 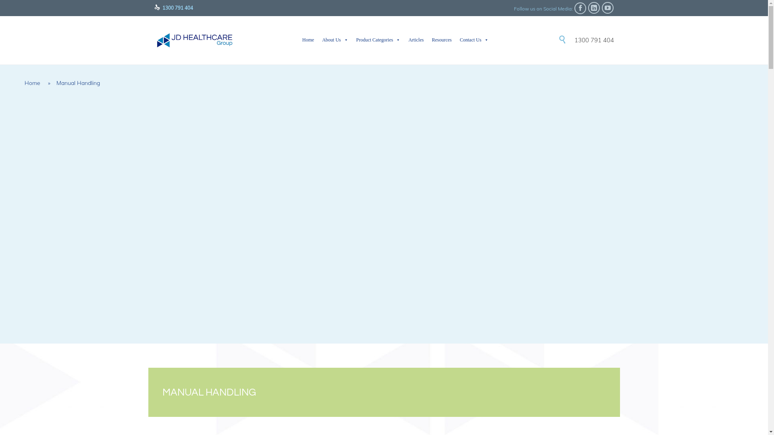 What do you see at coordinates (379, 40) in the screenshot?
I see `Product Categories` at bounding box center [379, 40].